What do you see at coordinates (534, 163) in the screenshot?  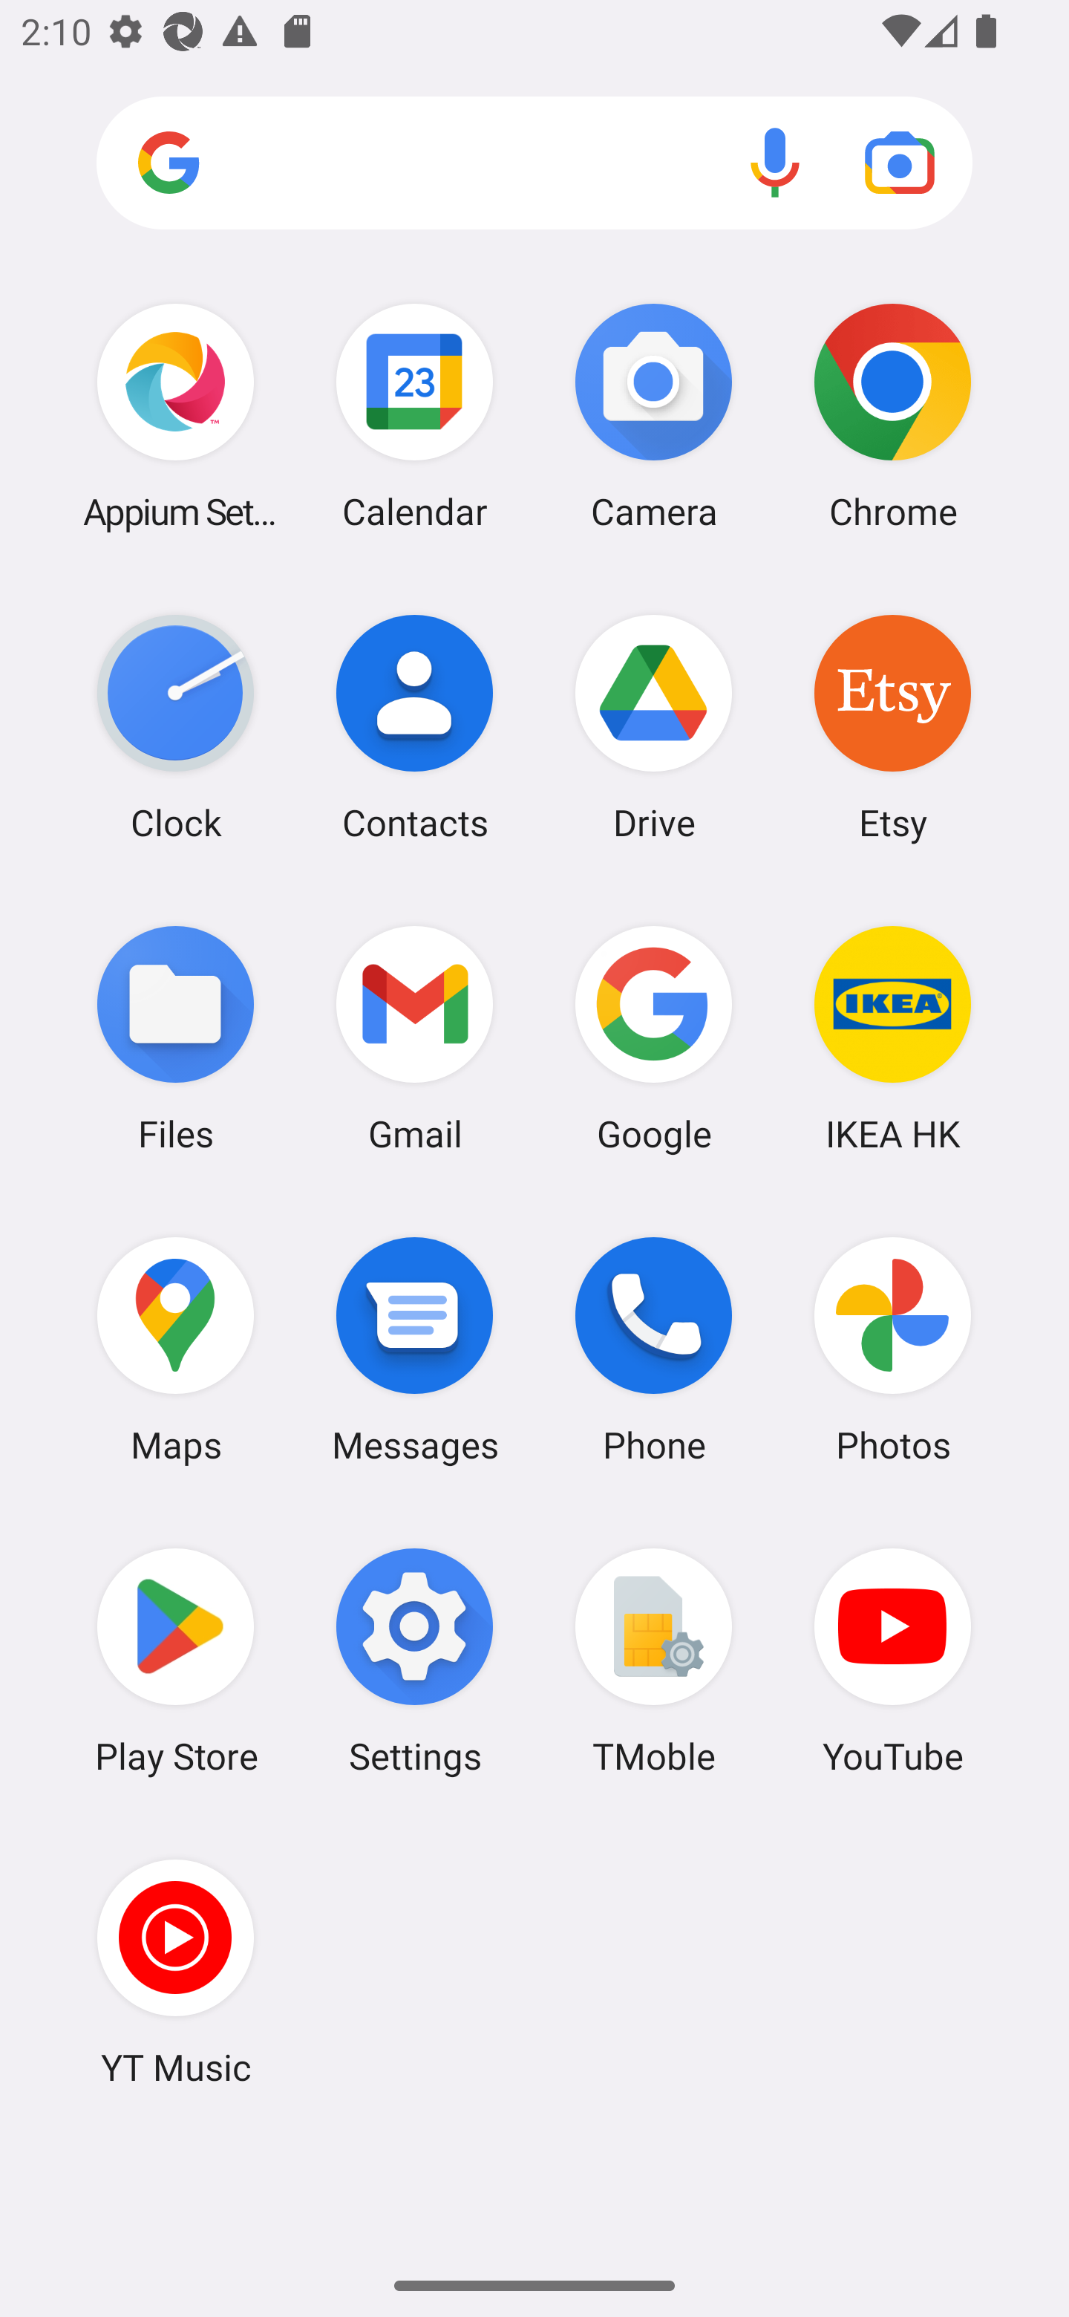 I see `Search apps, web and more` at bounding box center [534, 163].